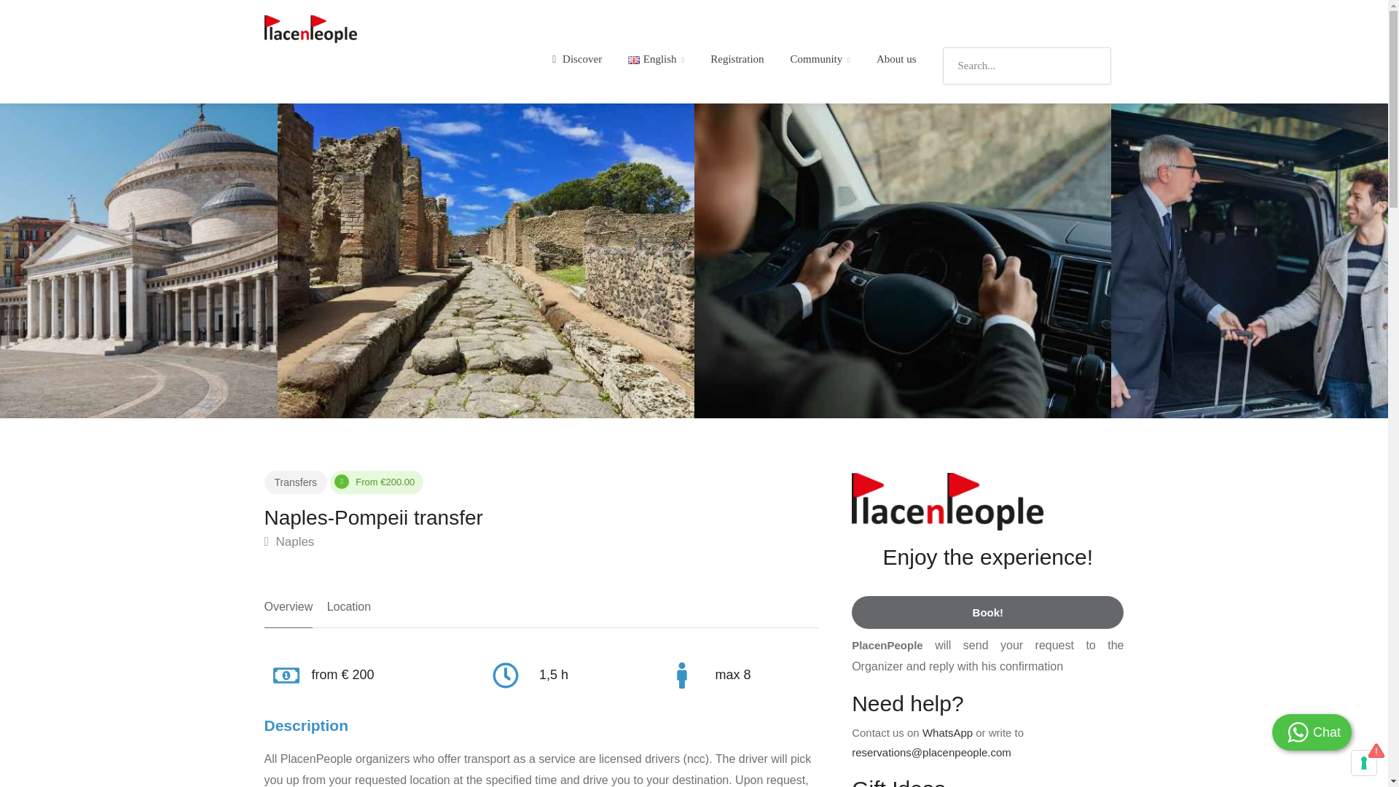  I want to click on Discover, so click(577, 60).